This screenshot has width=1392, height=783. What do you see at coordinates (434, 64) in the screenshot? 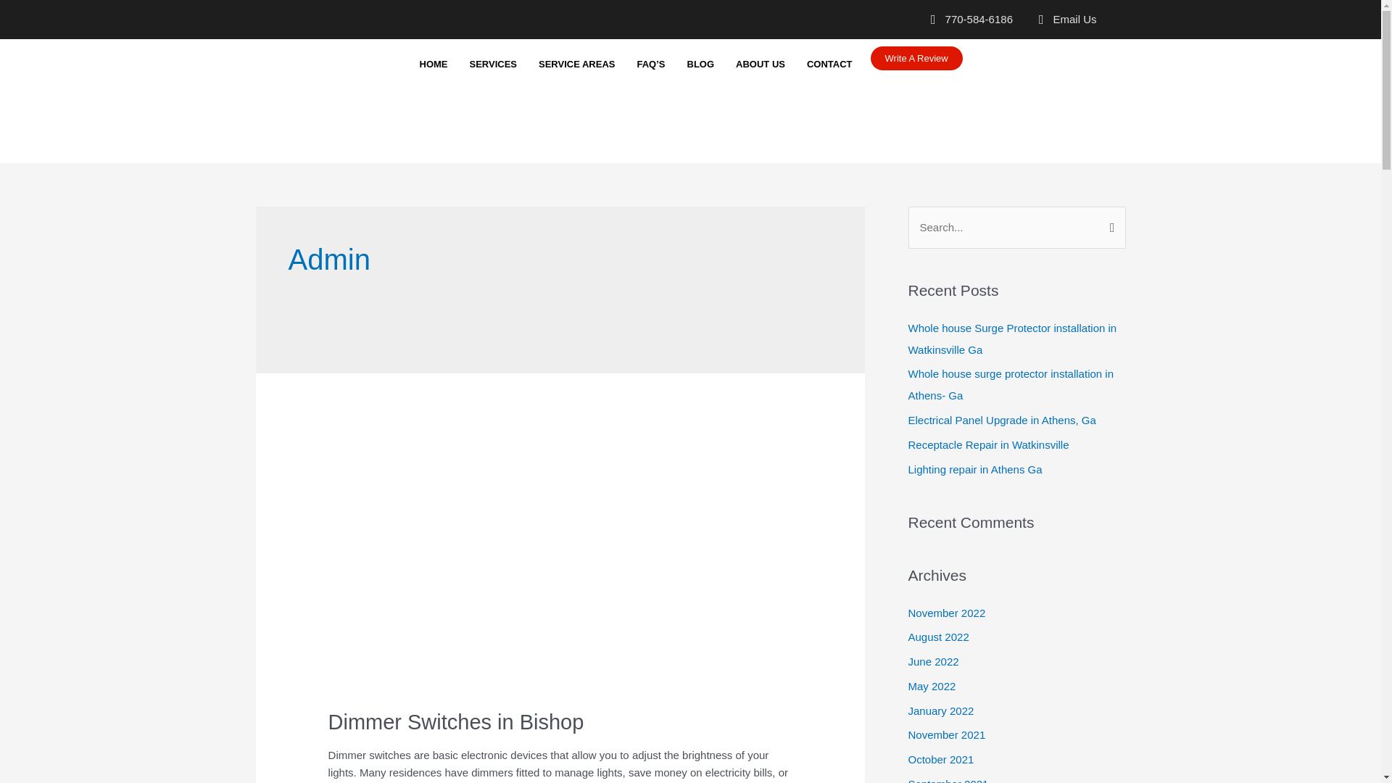
I see `HOME` at bounding box center [434, 64].